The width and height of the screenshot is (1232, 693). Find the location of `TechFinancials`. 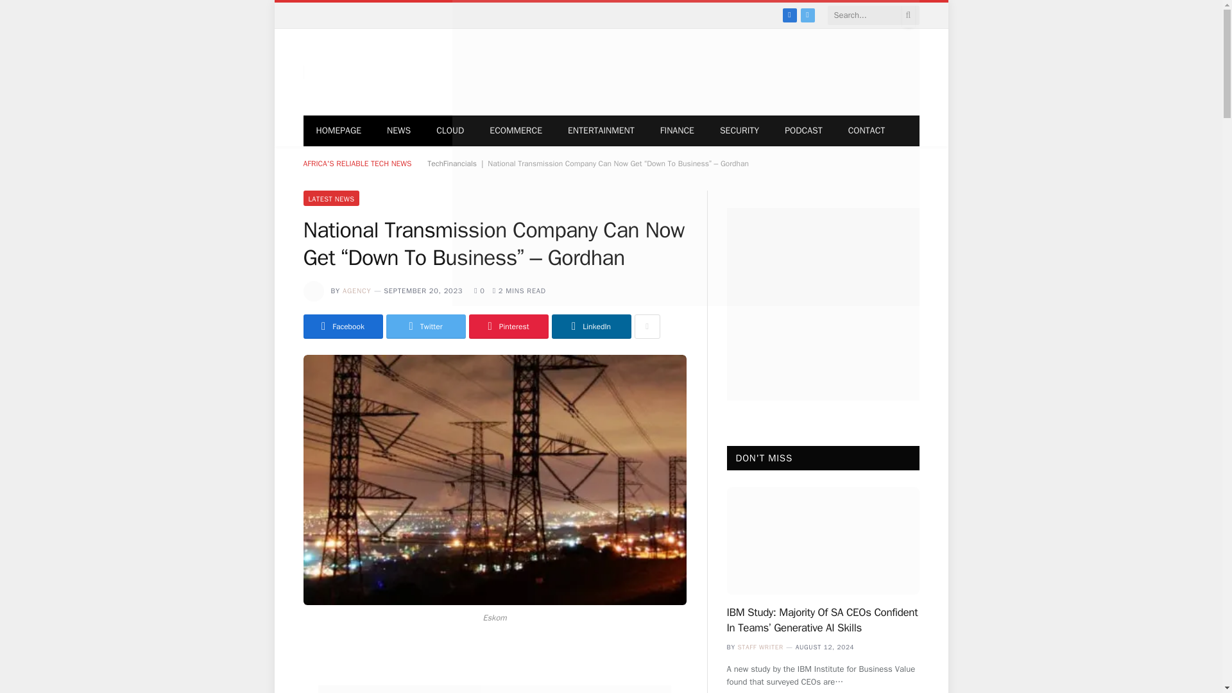

TechFinancials is located at coordinates (452, 164).